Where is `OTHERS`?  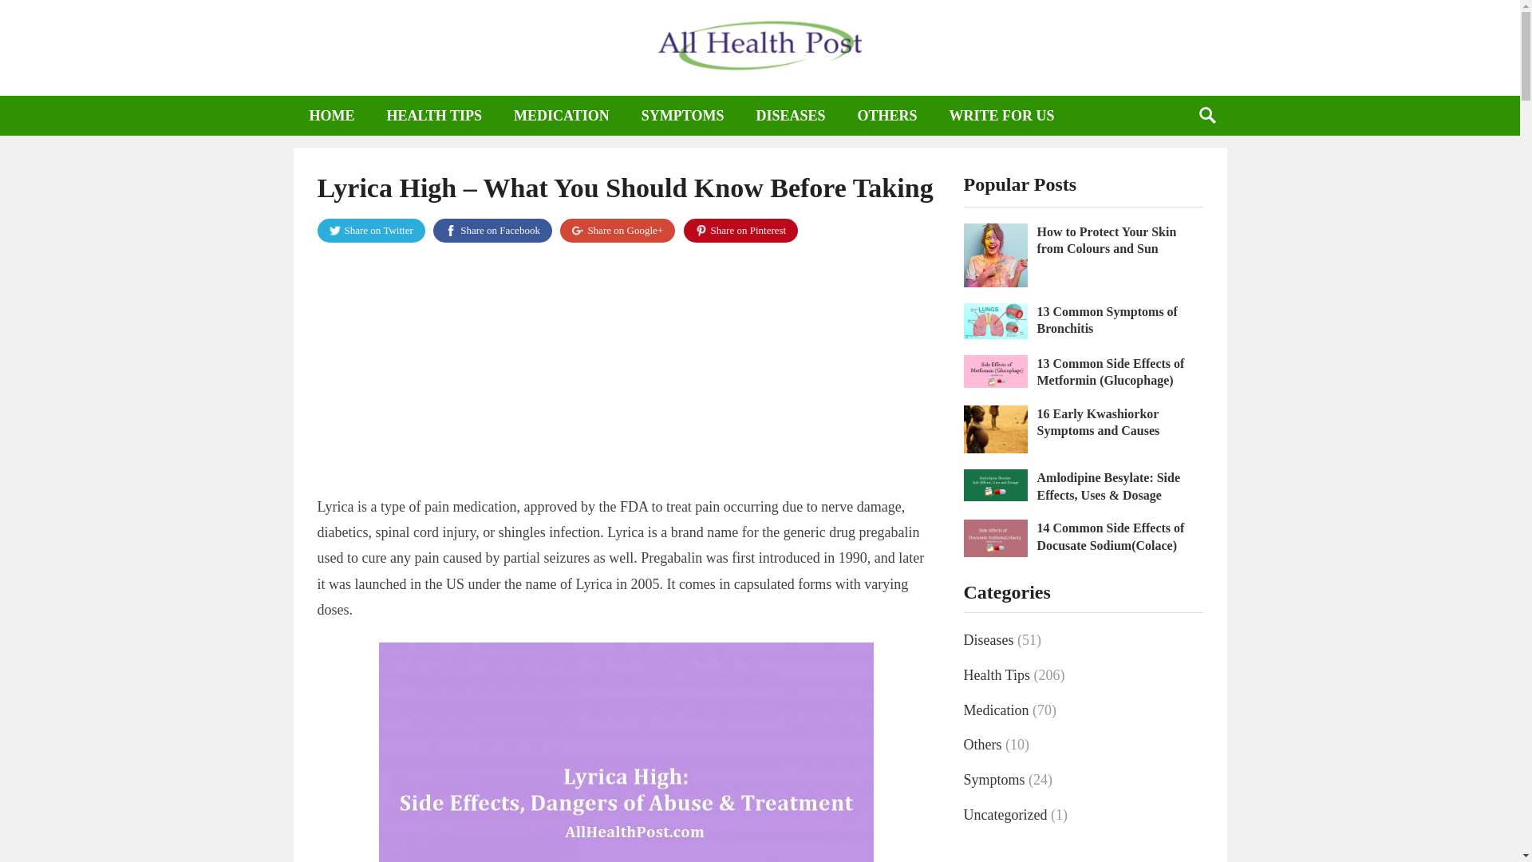 OTHERS is located at coordinates (887, 115).